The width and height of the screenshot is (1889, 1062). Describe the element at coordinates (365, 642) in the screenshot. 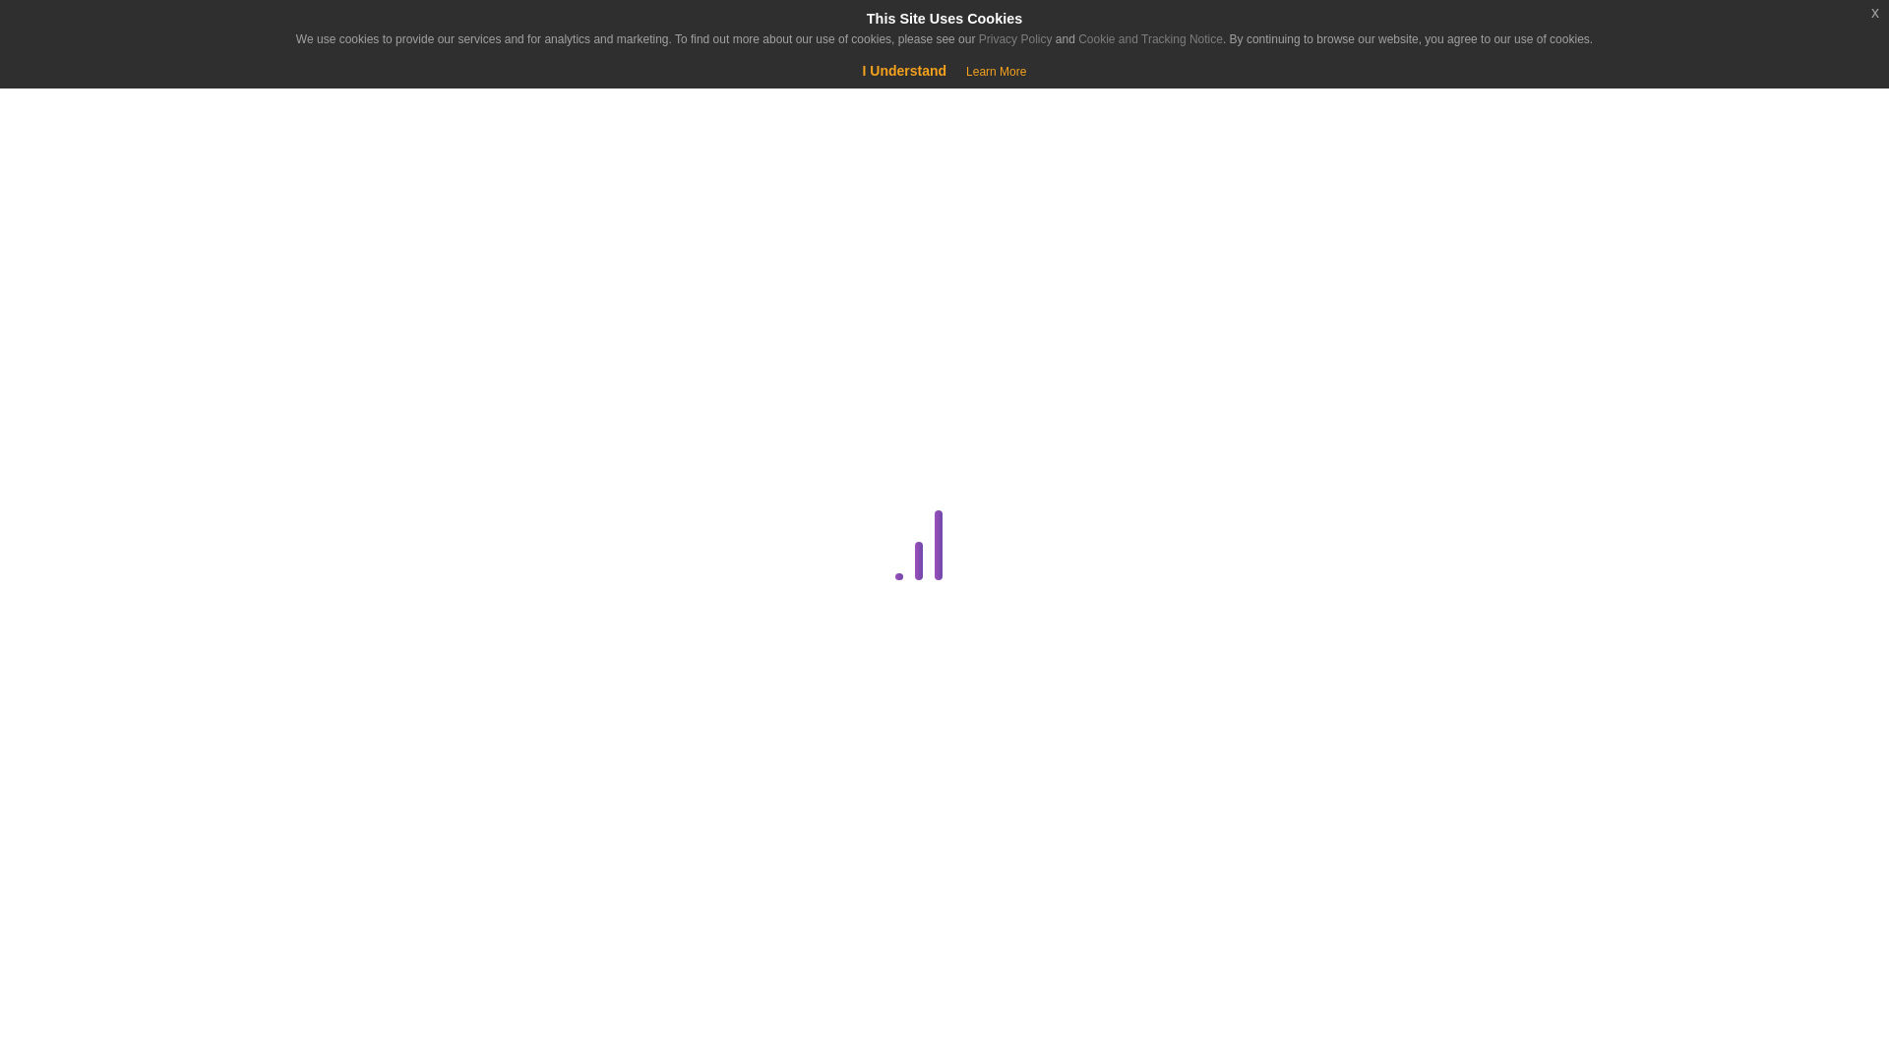

I see `Dedicated Server Guides` at that location.